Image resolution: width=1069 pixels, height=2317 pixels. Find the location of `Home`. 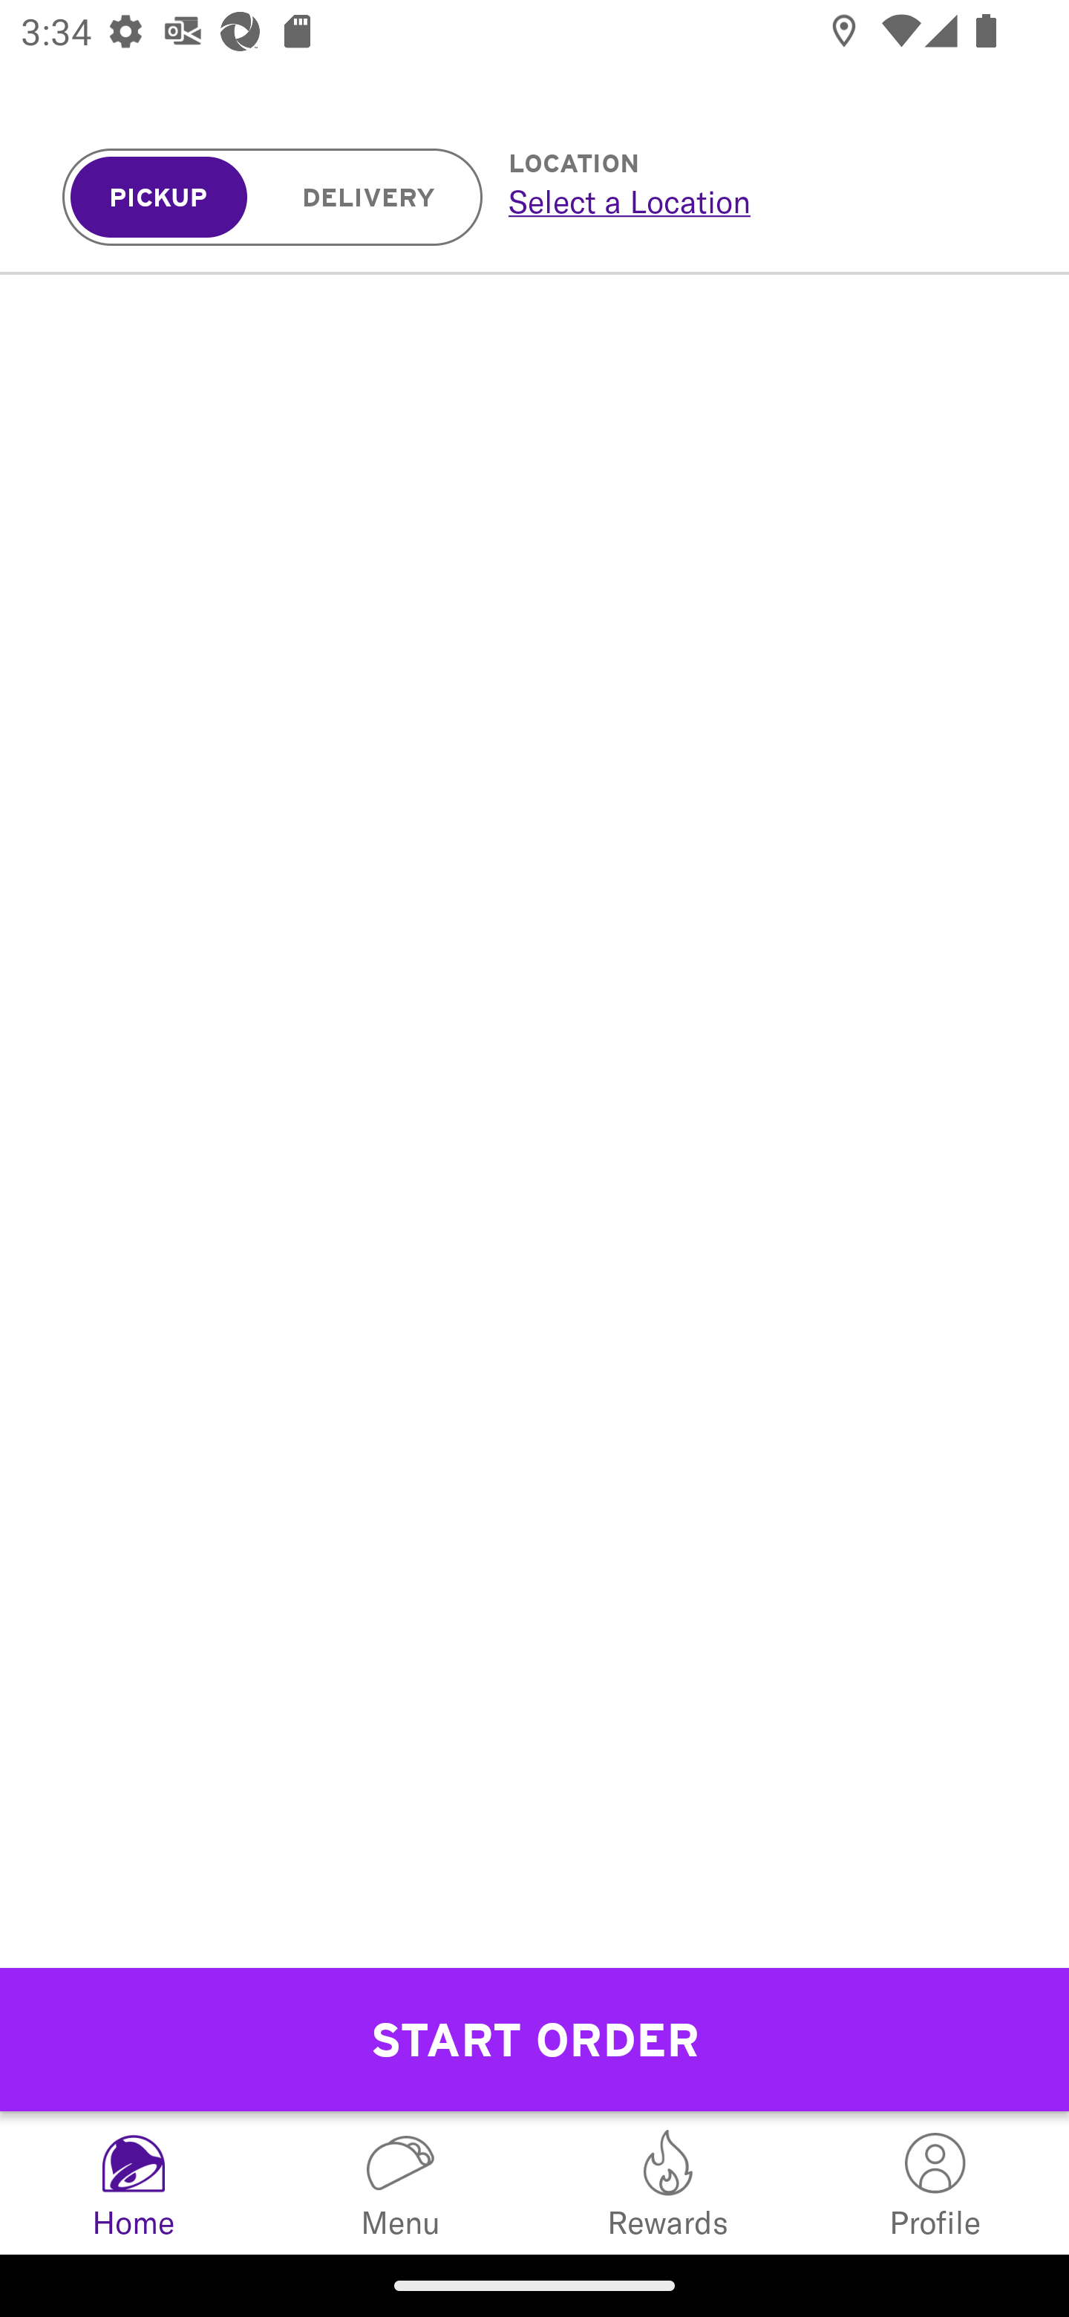

Home is located at coordinates (134, 2182).